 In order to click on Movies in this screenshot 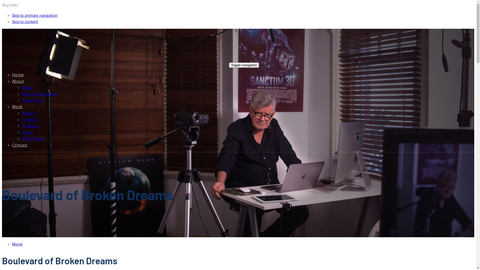, I will do `click(28, 113)`.